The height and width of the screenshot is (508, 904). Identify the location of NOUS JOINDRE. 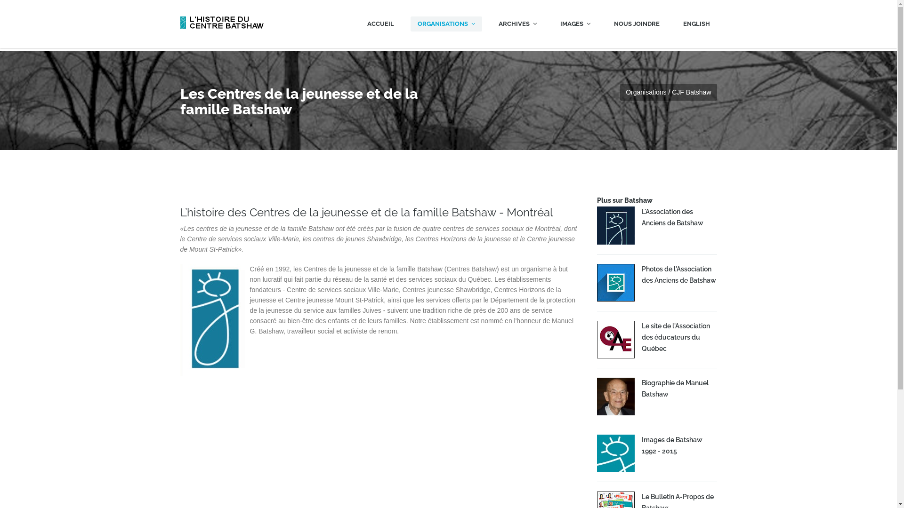
(637, 24).